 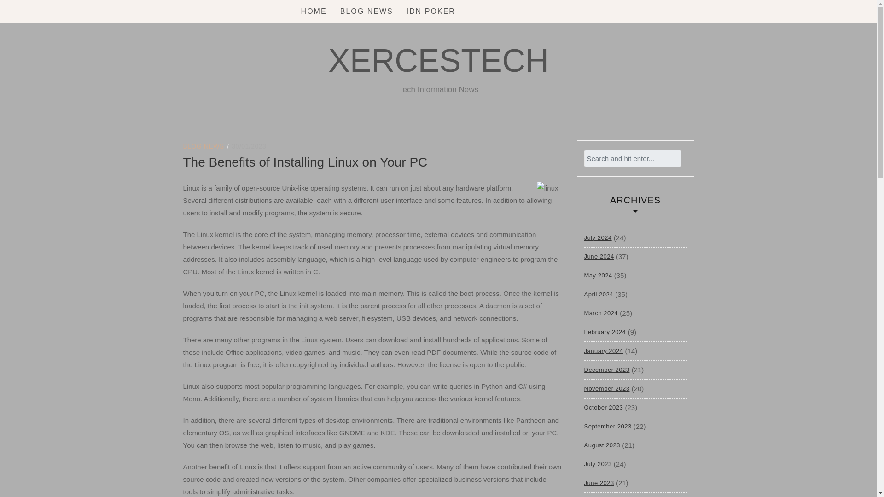 I want to click on October 2023, so click(x=603, y=408).